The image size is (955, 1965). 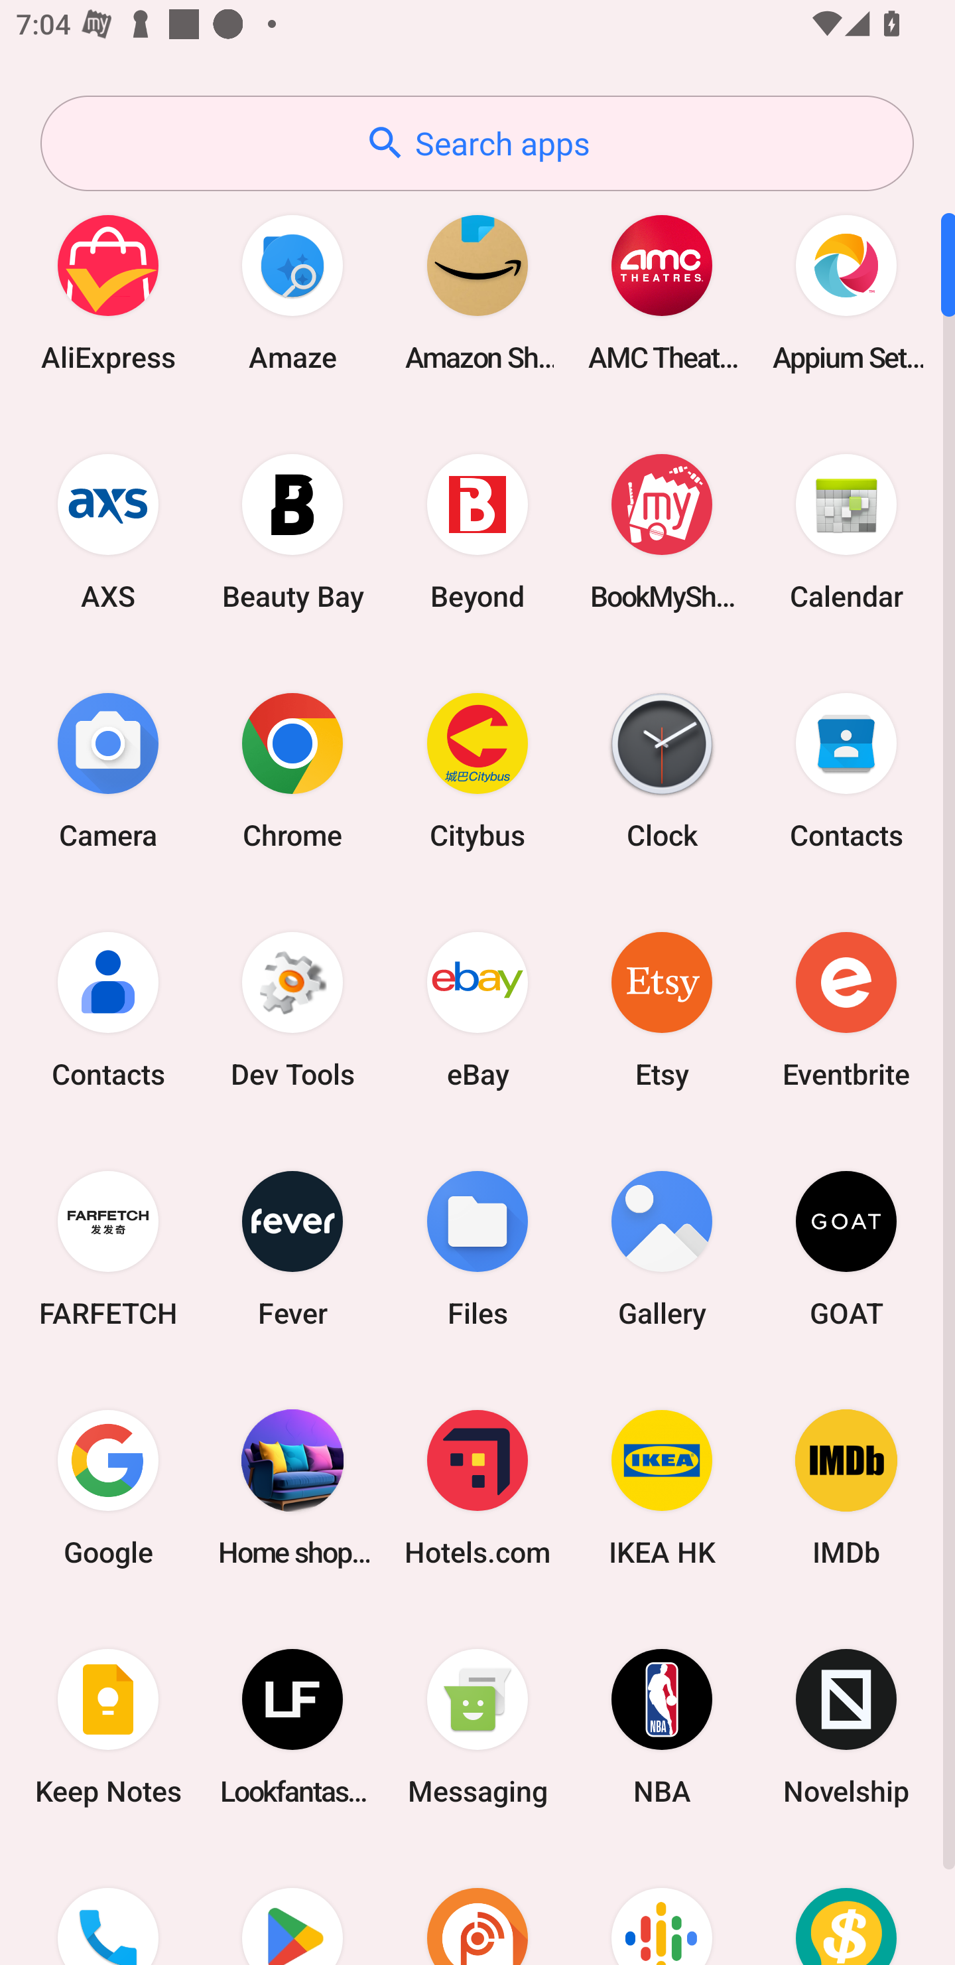 What do you see at coordinates (846, 770) in the screenshot?
I see `Contacts` at bounding box center [846, 770].